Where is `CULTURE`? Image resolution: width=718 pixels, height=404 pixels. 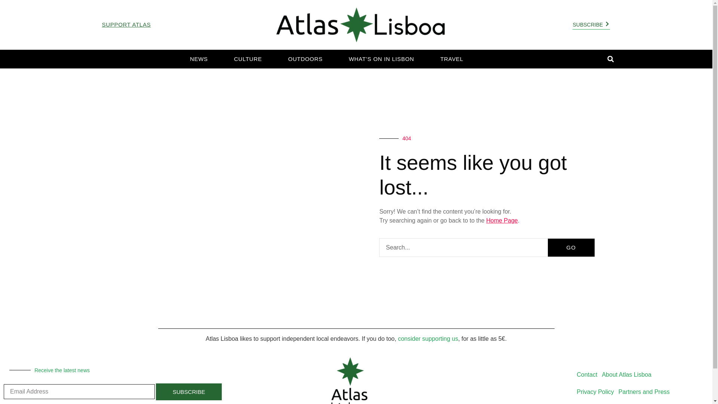 CULTURE is located at coordinates (248, 59).